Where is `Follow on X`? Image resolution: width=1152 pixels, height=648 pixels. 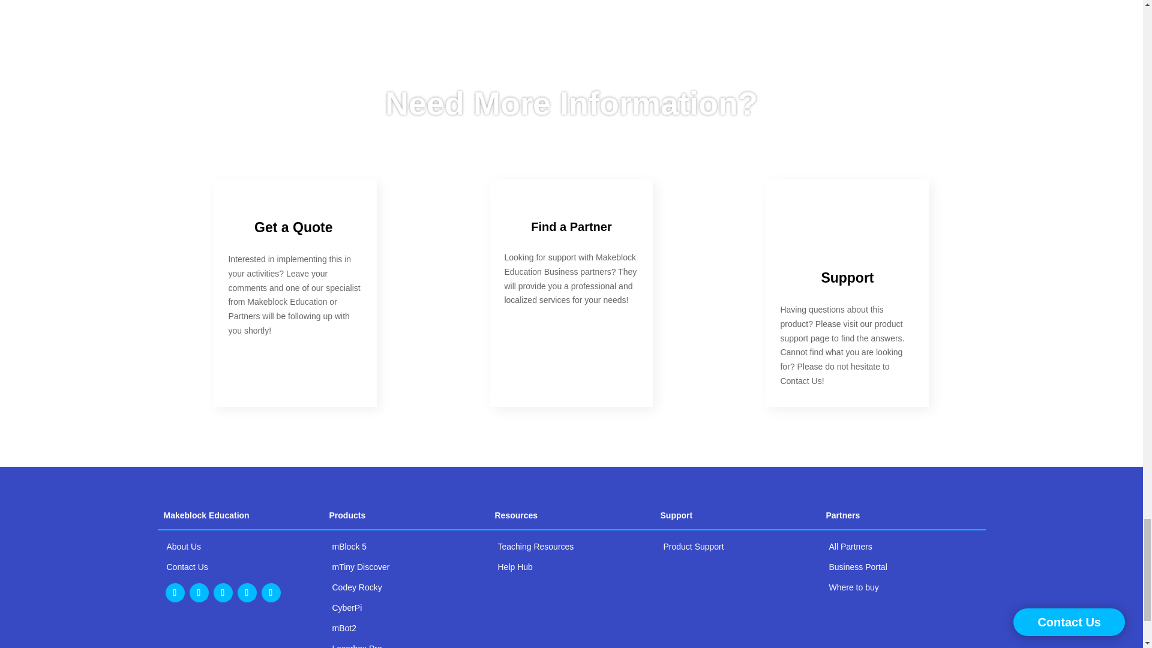 Follow on X is located at coordinates (223, 593).